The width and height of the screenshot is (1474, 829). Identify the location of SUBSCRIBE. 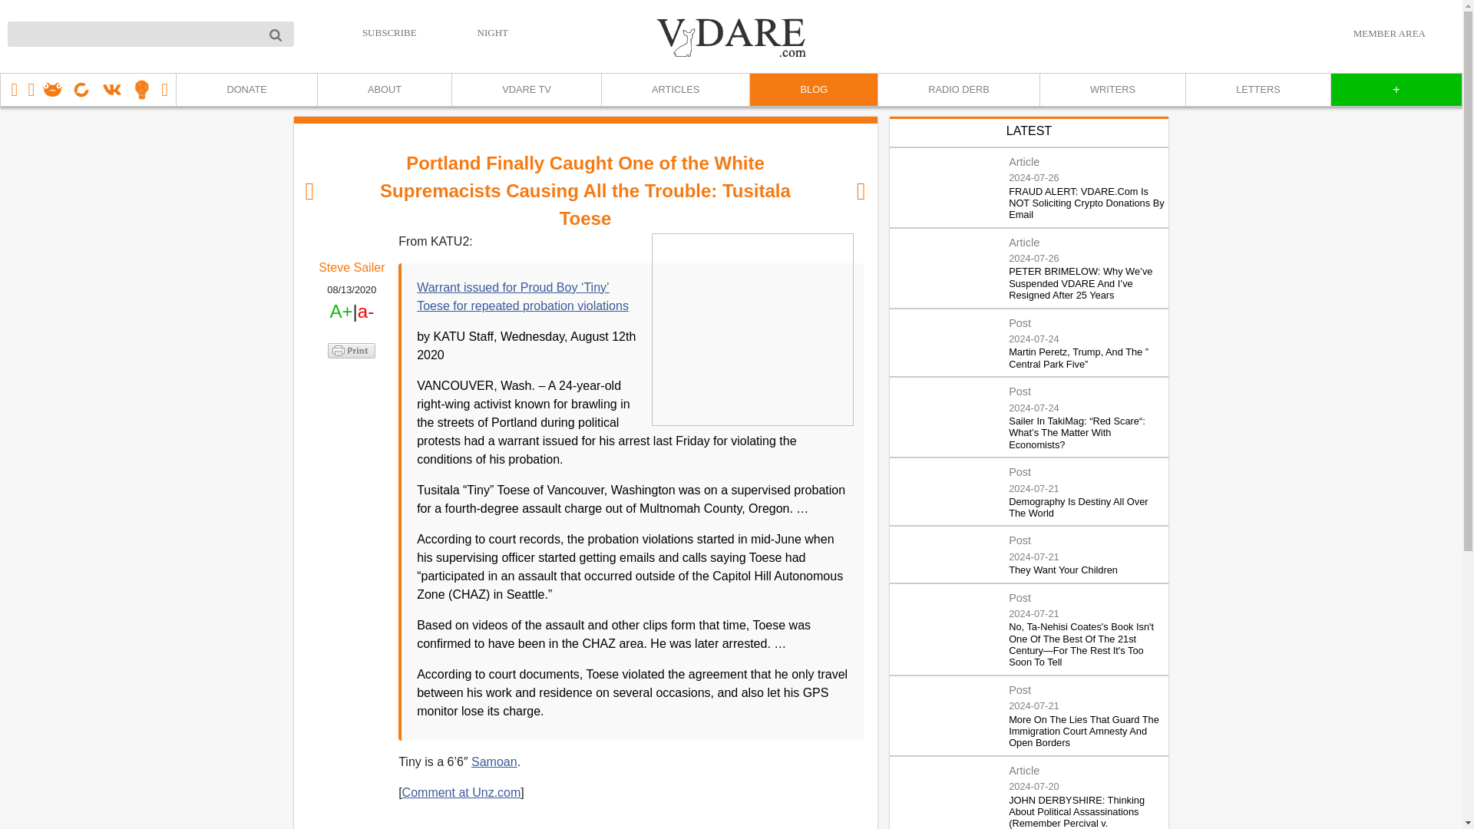
(390, 32).